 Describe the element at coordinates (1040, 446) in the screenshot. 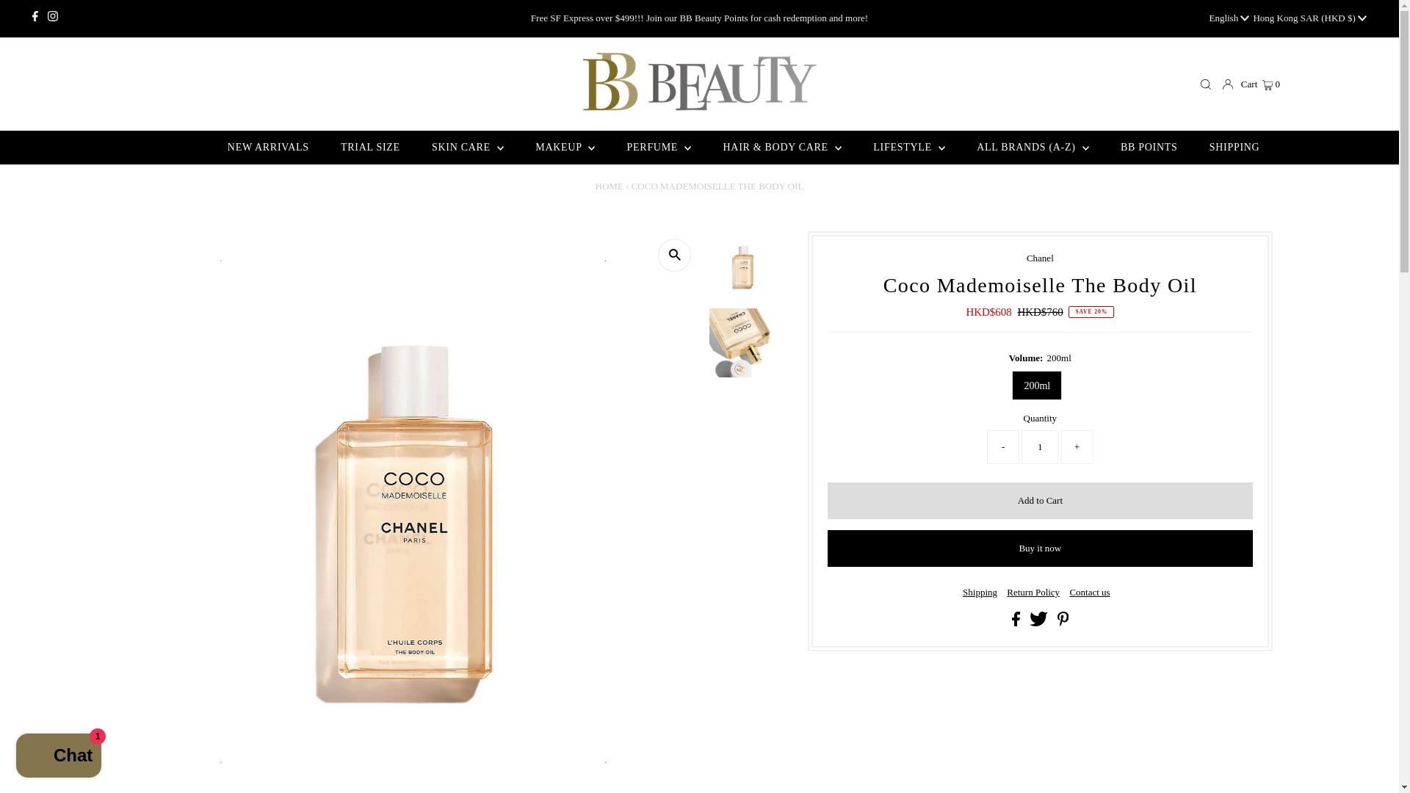

I see `1` at that location.